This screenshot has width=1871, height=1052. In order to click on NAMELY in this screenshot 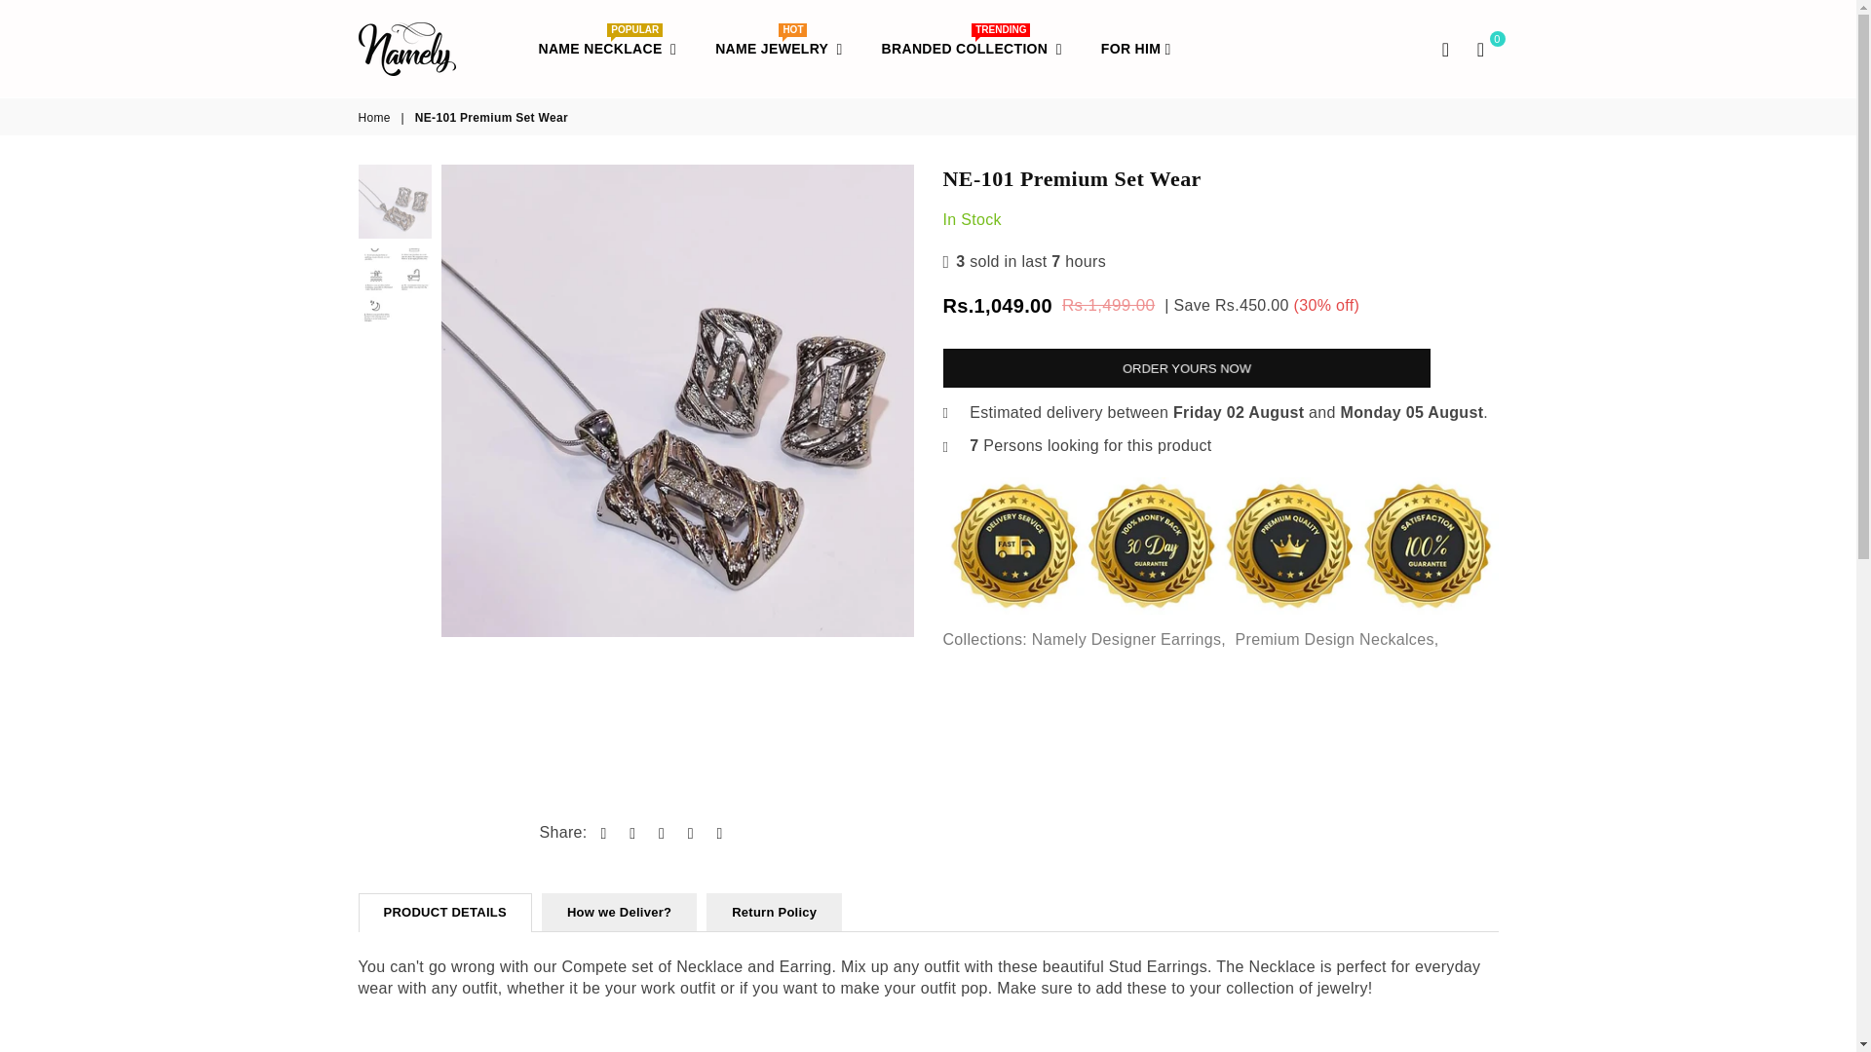, I will do `click(440, 47)`.